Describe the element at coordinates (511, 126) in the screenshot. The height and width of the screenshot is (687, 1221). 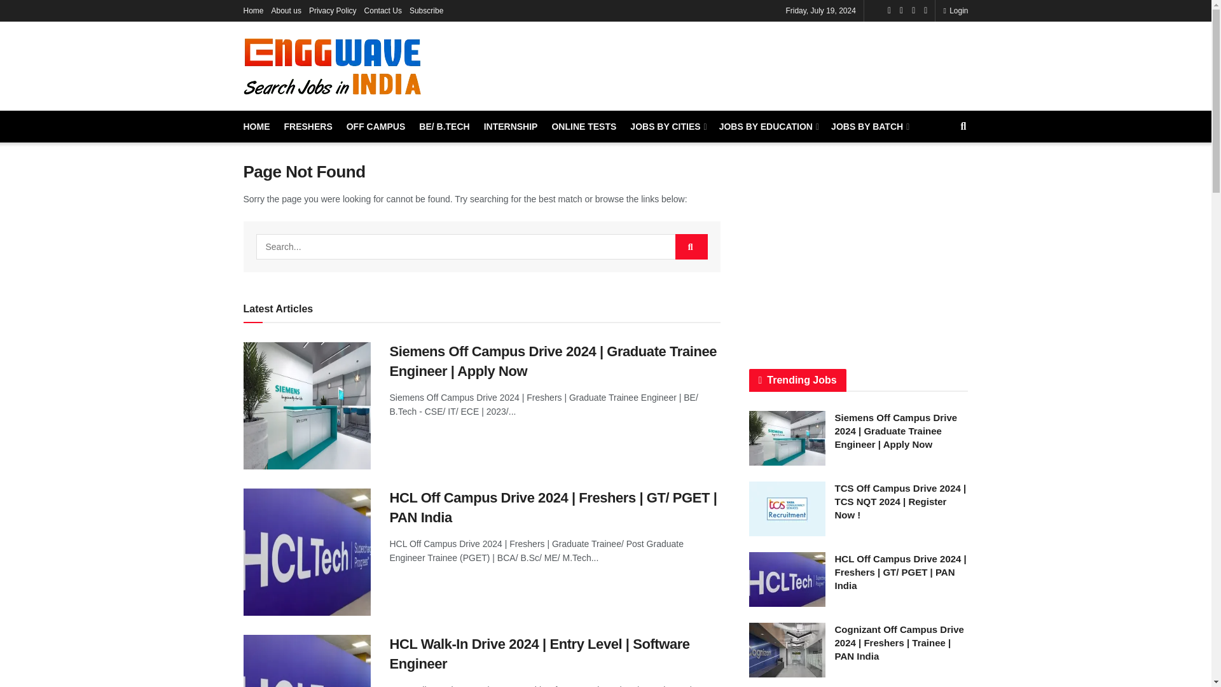
I see `INTERNSHIP` at that location.